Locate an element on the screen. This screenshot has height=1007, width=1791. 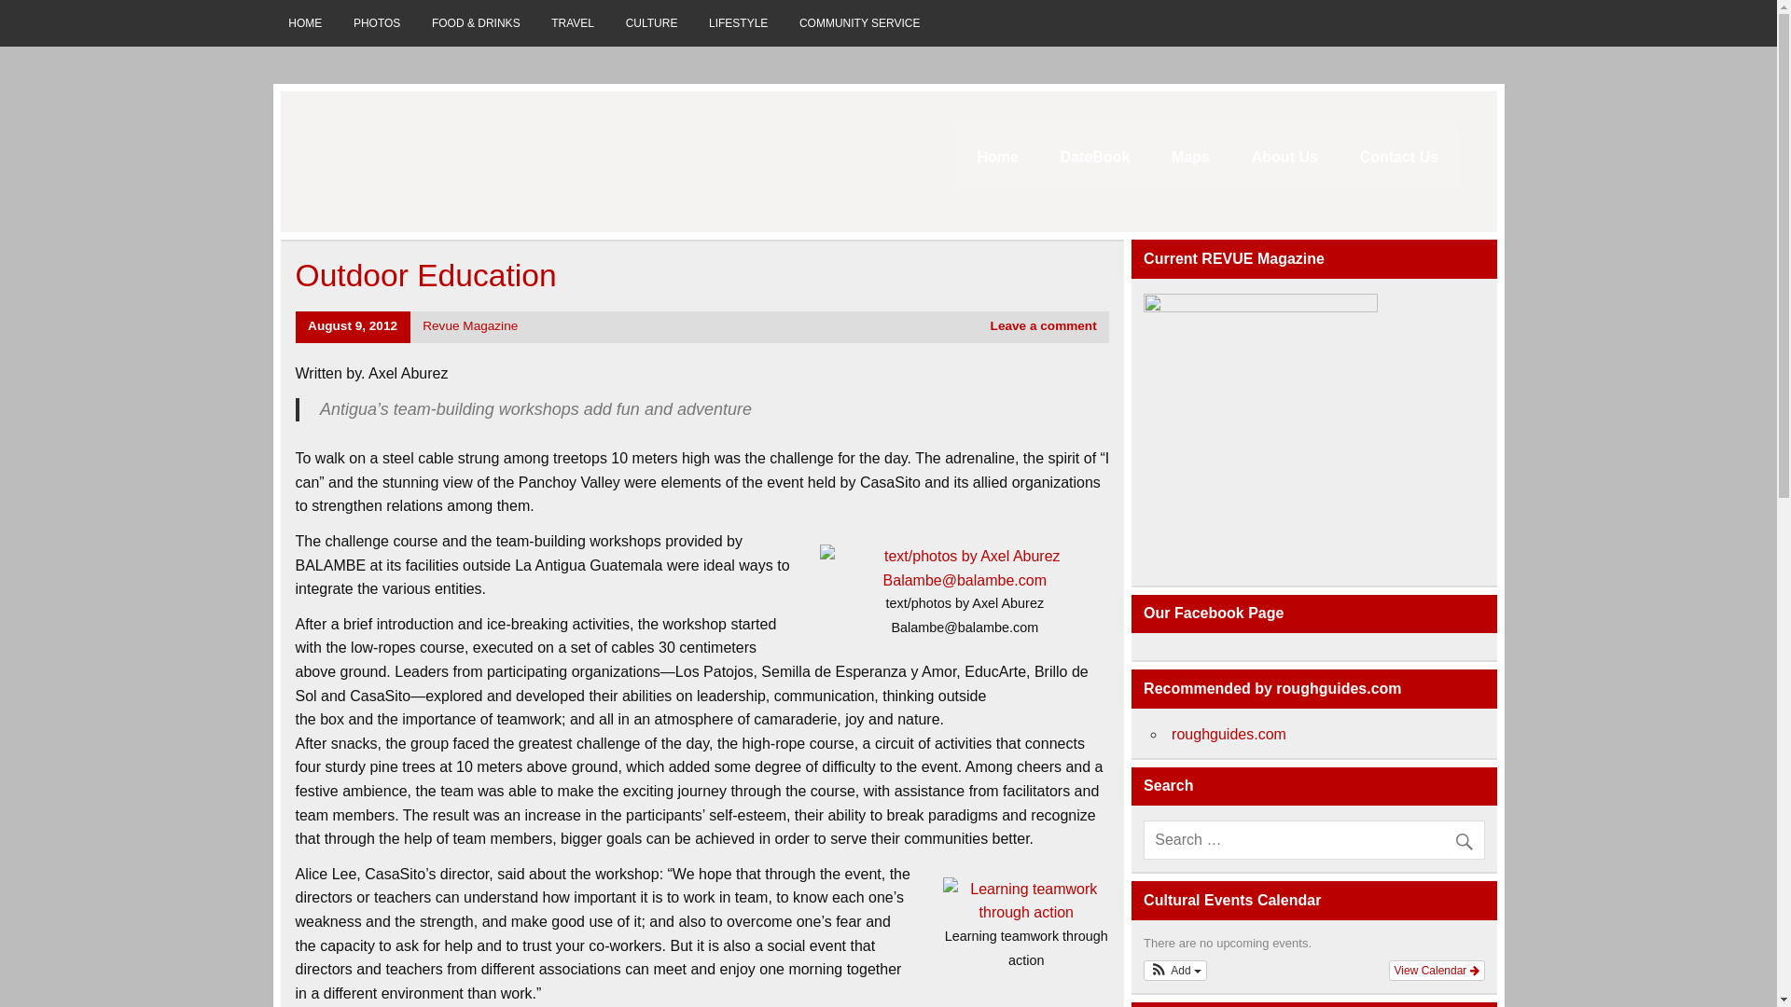
Home is located at coordinates (997, 157).